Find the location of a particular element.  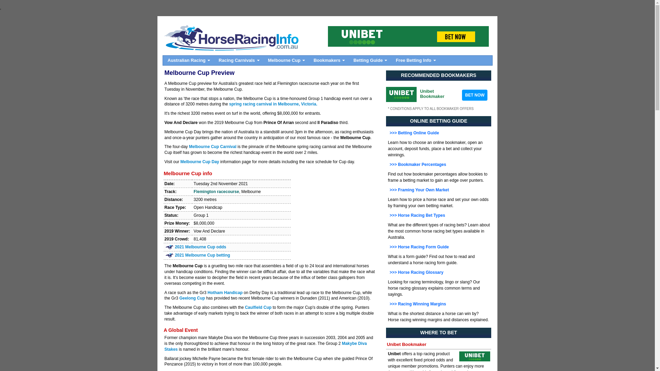

Melbourne Cup Carnival is located at coordinates (213, 147).